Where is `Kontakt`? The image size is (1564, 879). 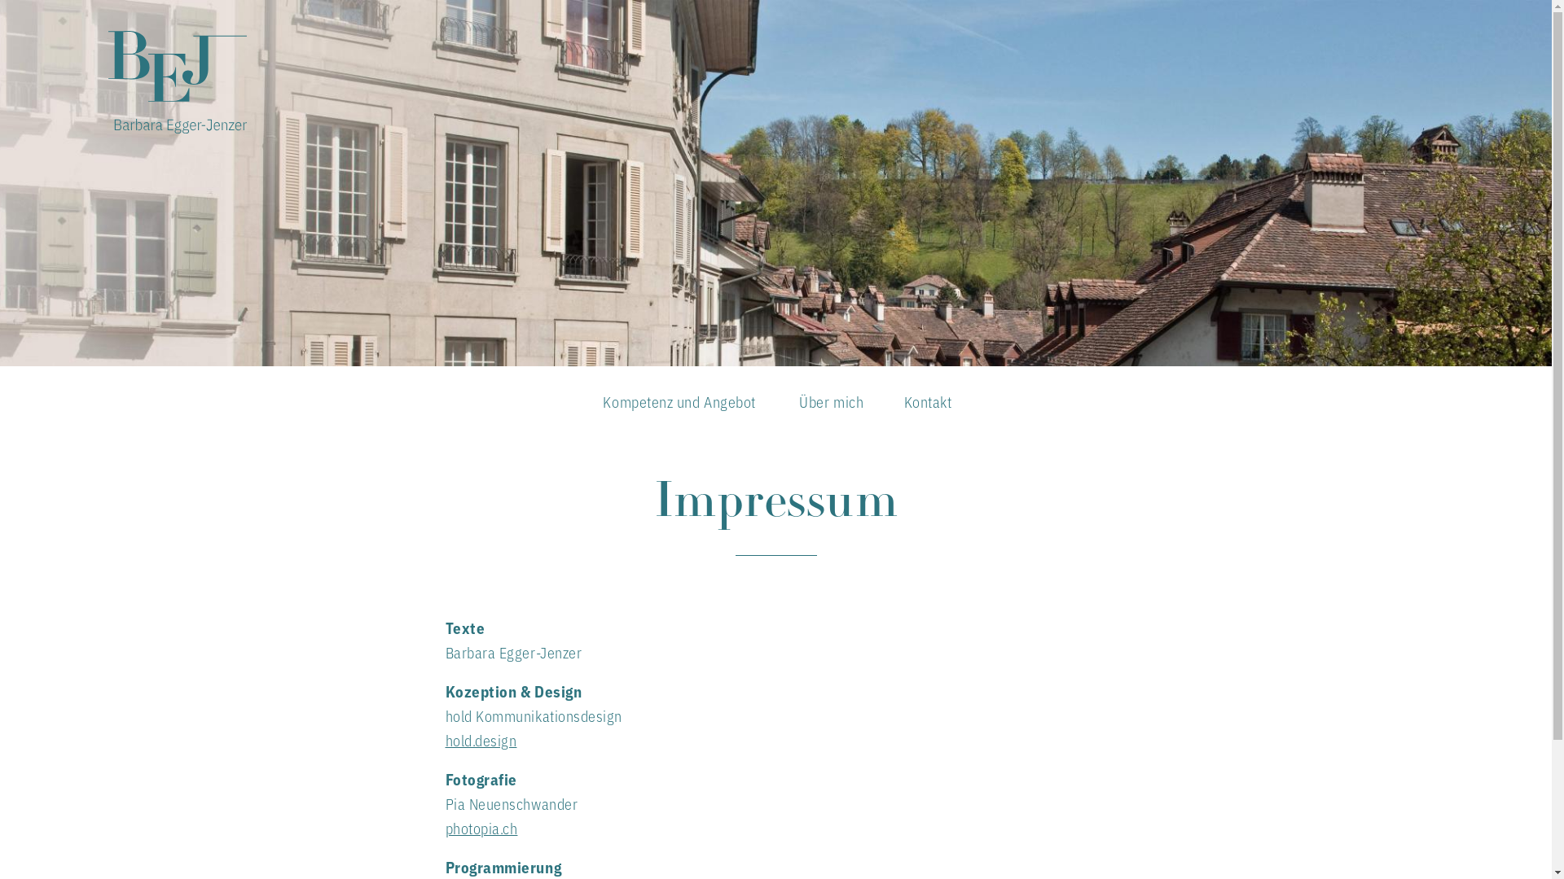 Kontakt is located at coordinates (928, 405).